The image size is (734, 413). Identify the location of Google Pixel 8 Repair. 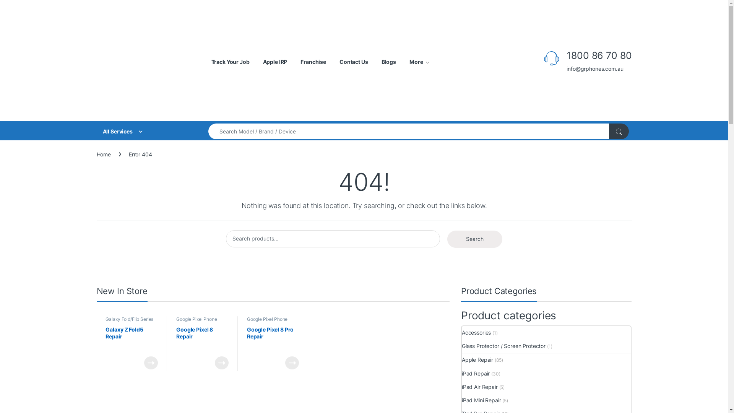
(203, 339).